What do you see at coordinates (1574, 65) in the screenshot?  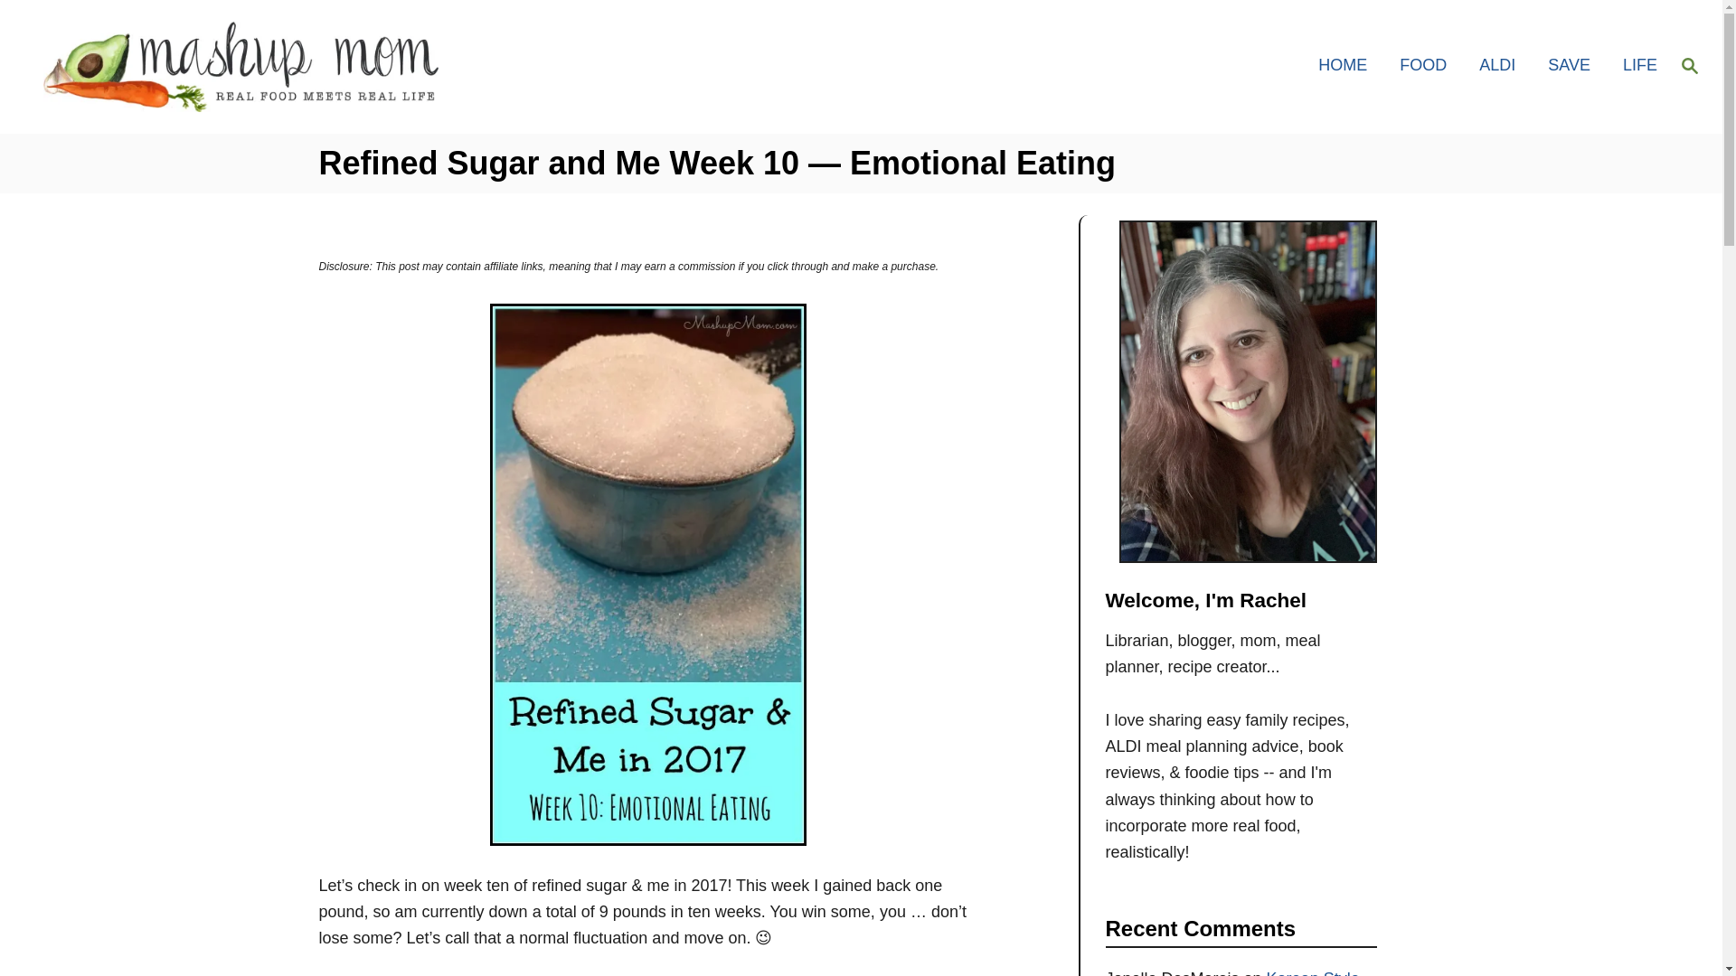 I see `SAVE` at bounding box center [1574, 65].